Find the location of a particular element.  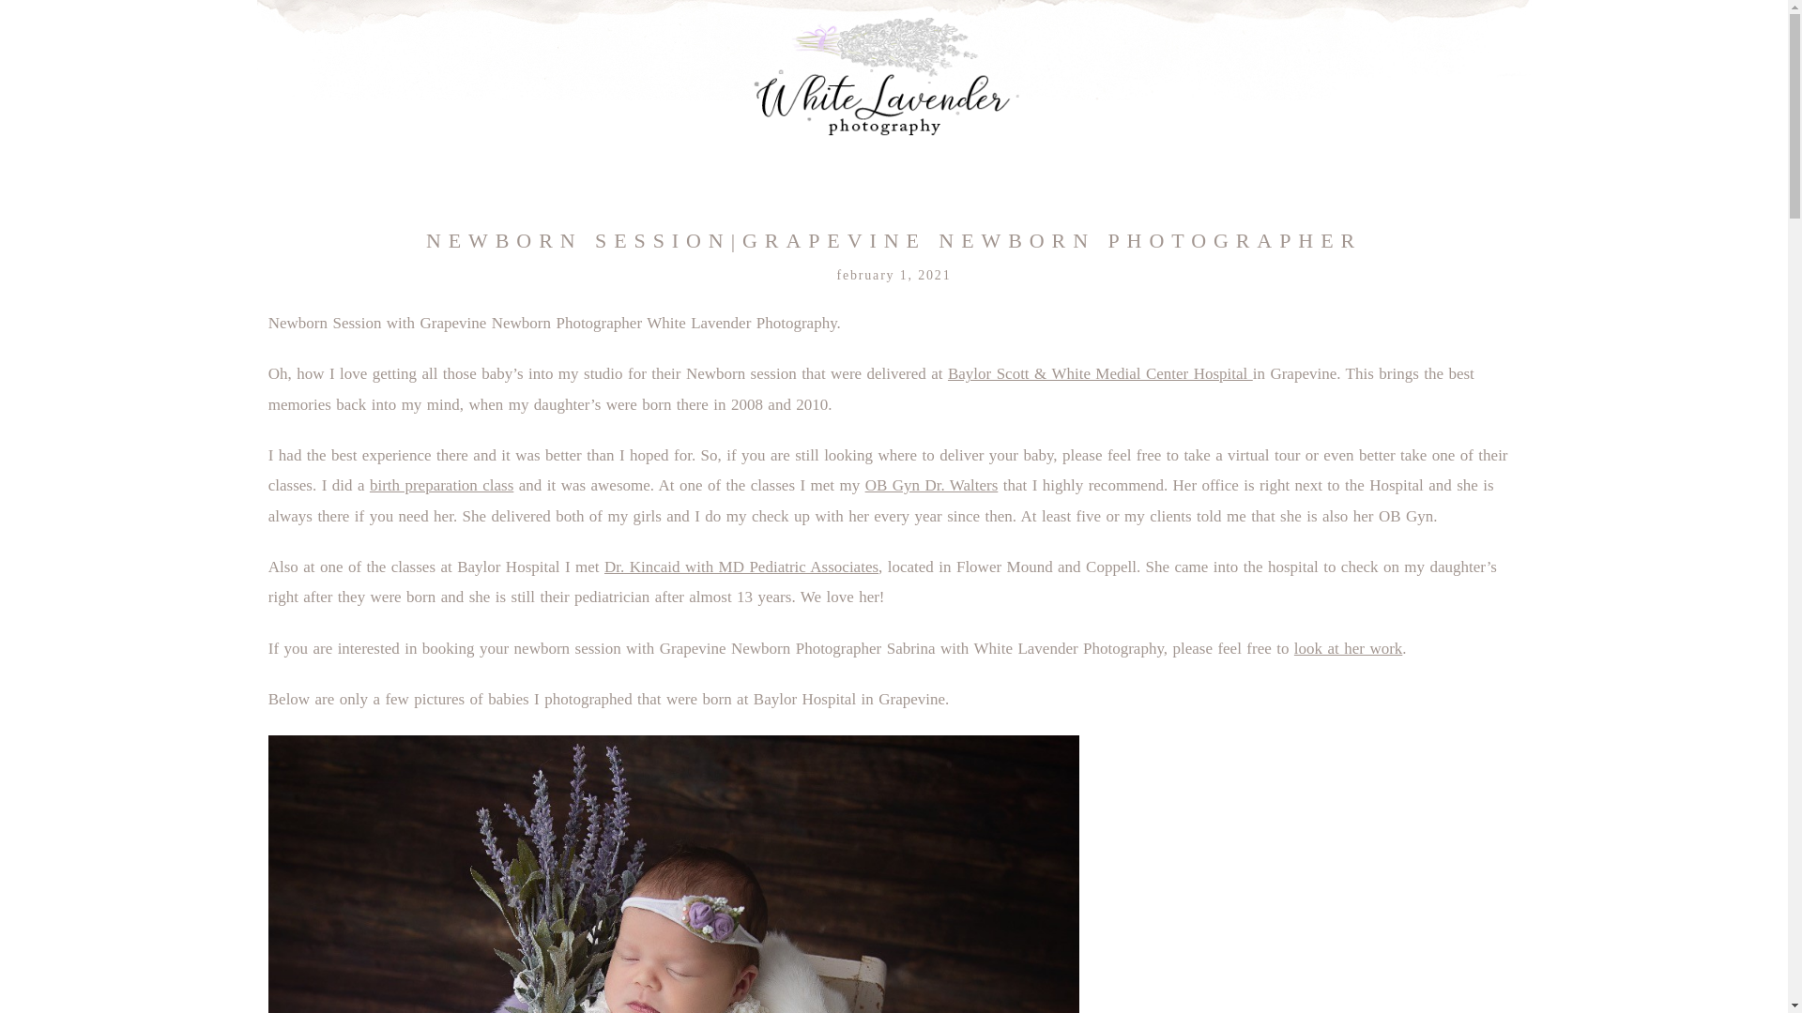

look at her work is located at coordinates (1348, 647).